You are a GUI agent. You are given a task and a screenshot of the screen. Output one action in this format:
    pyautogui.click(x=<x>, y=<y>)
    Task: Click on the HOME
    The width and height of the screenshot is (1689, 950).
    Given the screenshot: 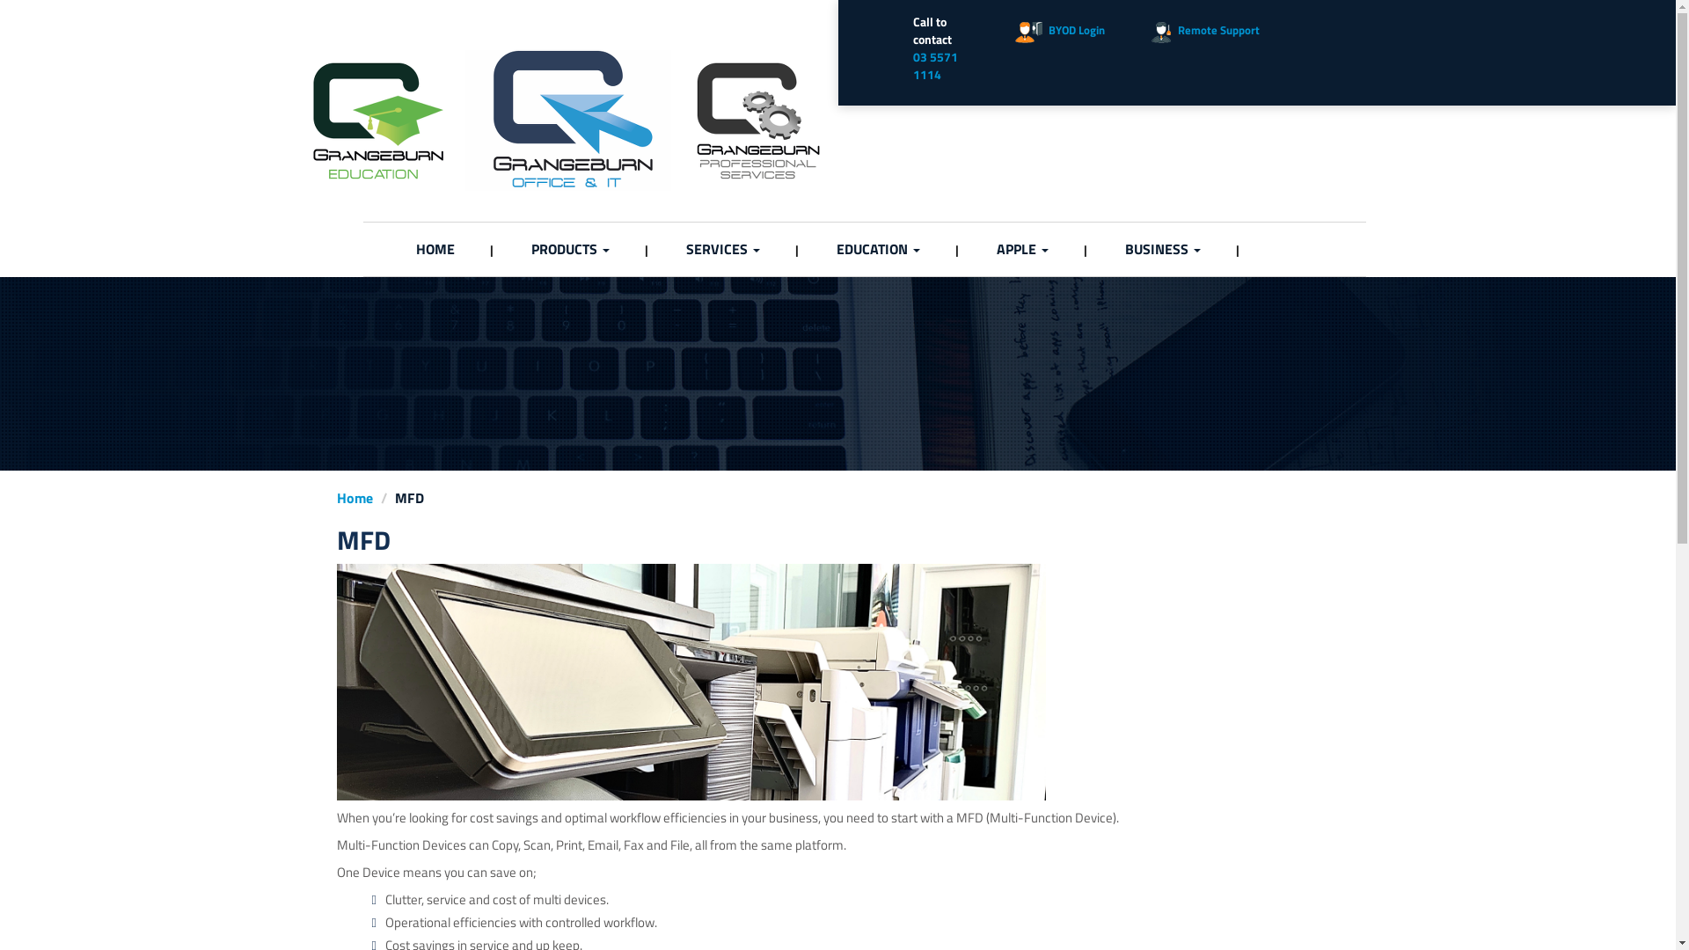 What is the action you would take?
    pyautogui.click(x=435, y=249)
    